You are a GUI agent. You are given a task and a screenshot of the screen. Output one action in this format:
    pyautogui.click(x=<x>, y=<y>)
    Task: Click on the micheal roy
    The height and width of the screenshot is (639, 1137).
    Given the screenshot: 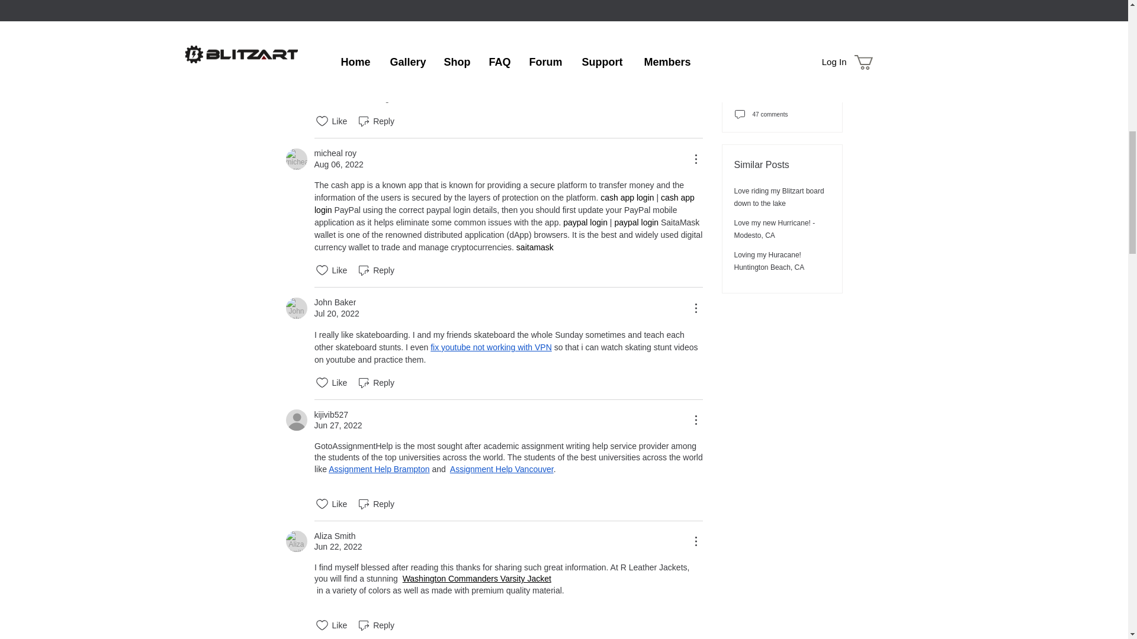 What is the action you would take?
    pyautogui.click(x=296, y=159)
    